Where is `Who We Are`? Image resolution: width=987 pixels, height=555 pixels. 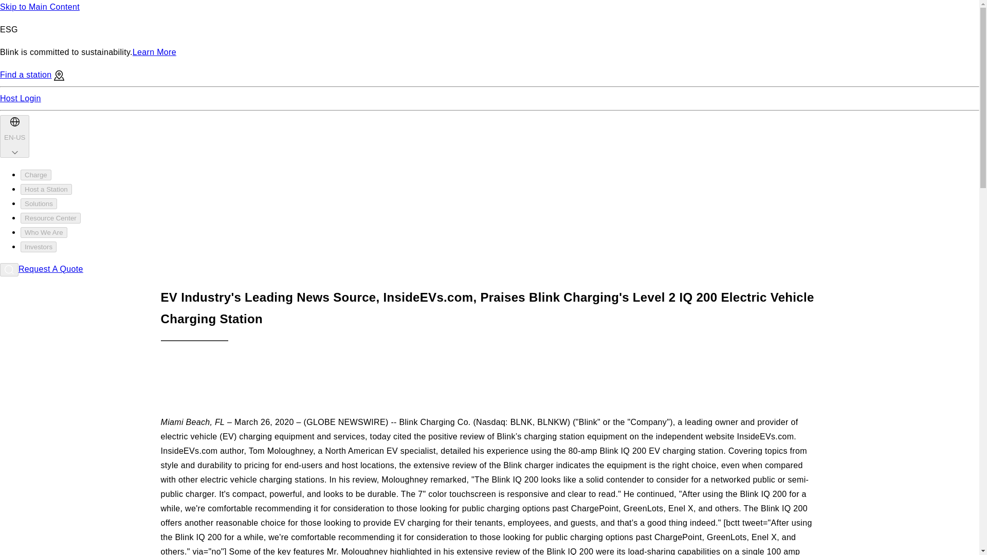
Who We Are is located at coordinates (44, 232).